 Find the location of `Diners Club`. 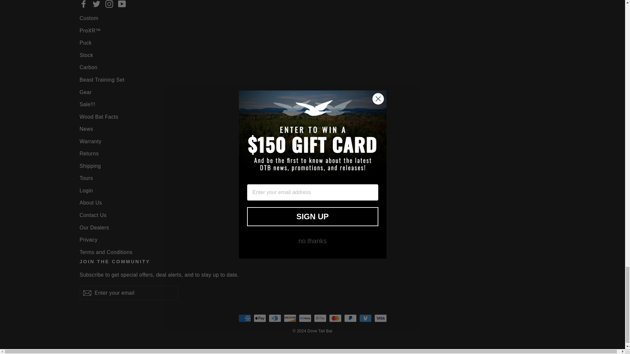

Diners Club is located at coordinates (274, 318).